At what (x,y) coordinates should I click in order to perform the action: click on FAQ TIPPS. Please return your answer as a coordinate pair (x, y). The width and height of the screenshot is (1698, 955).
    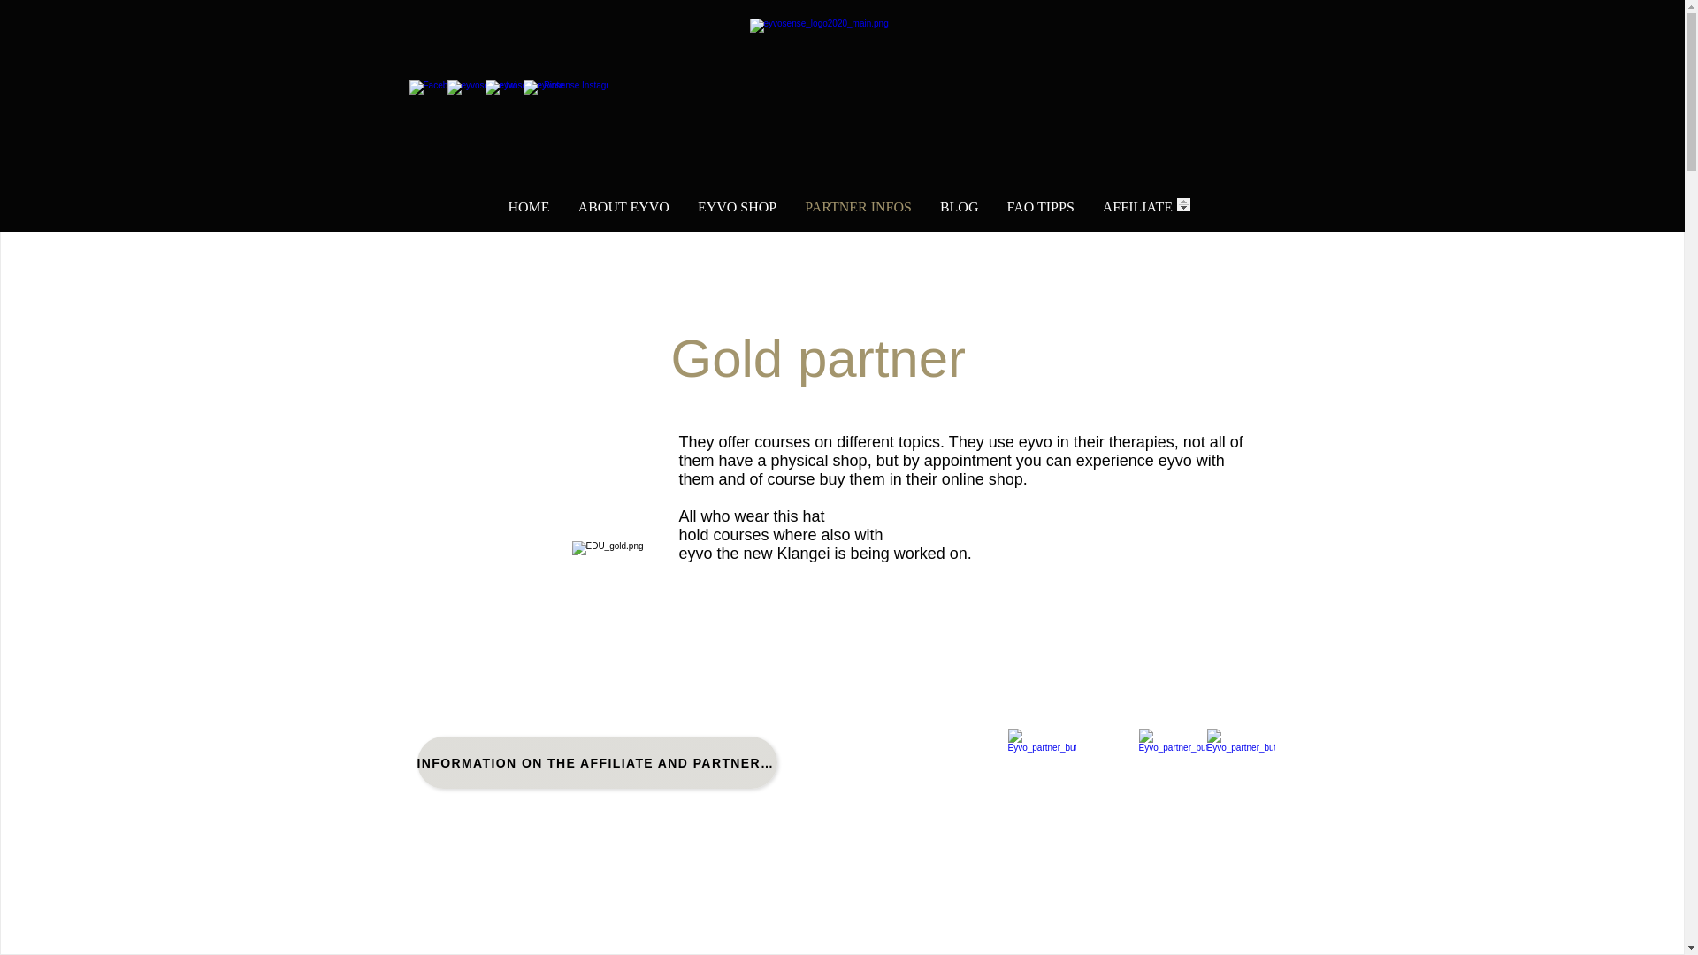
    Looking at the image, I should click on (1040, 203).